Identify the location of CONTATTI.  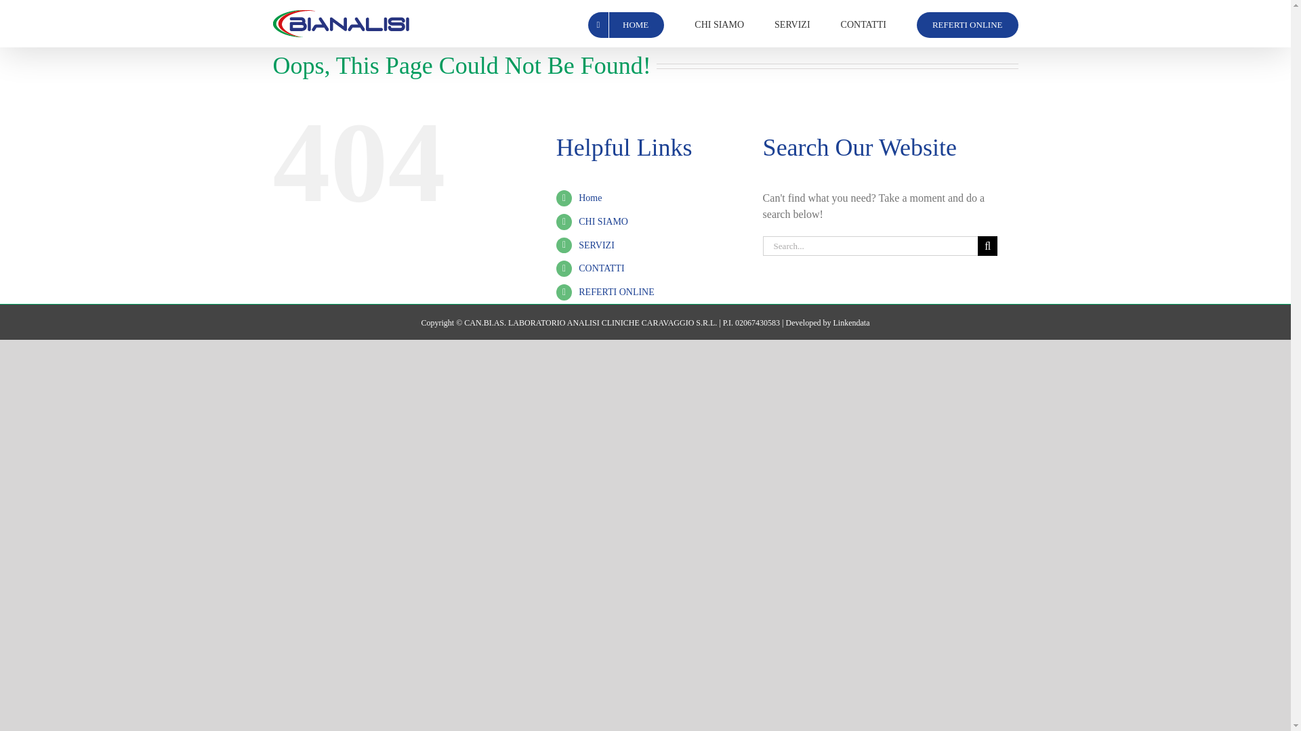
(863, 24).